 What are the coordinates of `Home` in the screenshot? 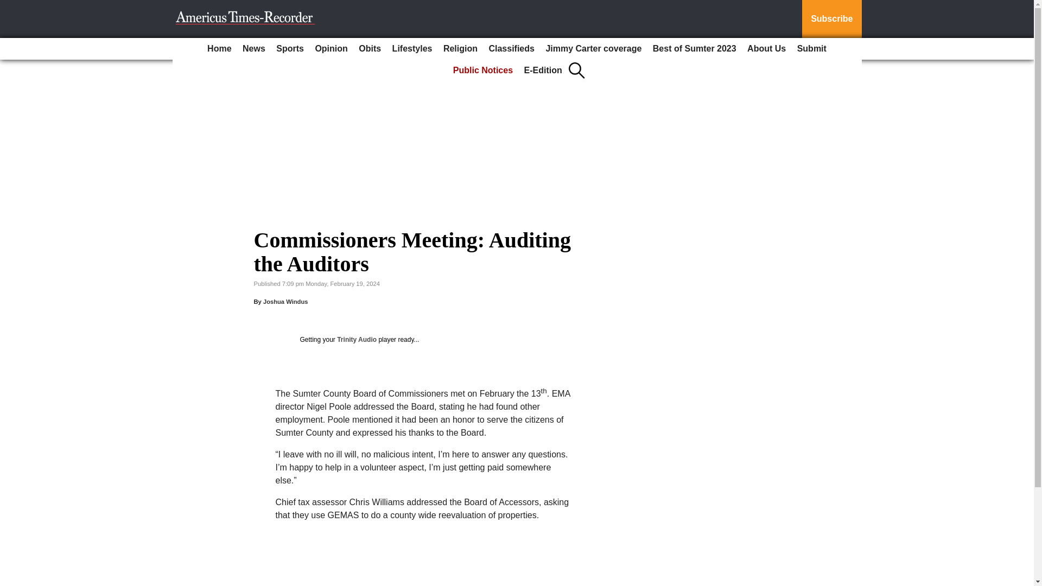 It's located at (219, 49).